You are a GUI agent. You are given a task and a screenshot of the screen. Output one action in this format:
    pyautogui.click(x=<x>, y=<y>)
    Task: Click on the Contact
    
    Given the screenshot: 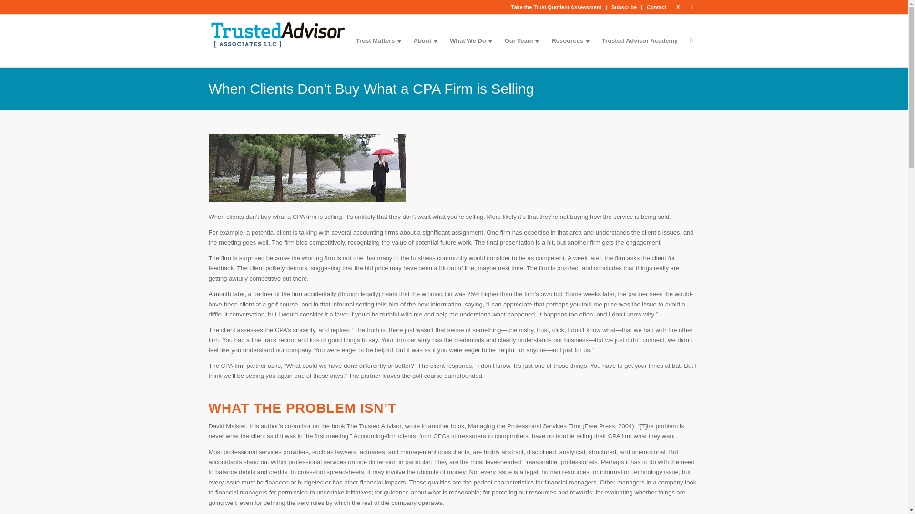 What is the action you would take?
    pyautogui.click(x=656, y=7)
    